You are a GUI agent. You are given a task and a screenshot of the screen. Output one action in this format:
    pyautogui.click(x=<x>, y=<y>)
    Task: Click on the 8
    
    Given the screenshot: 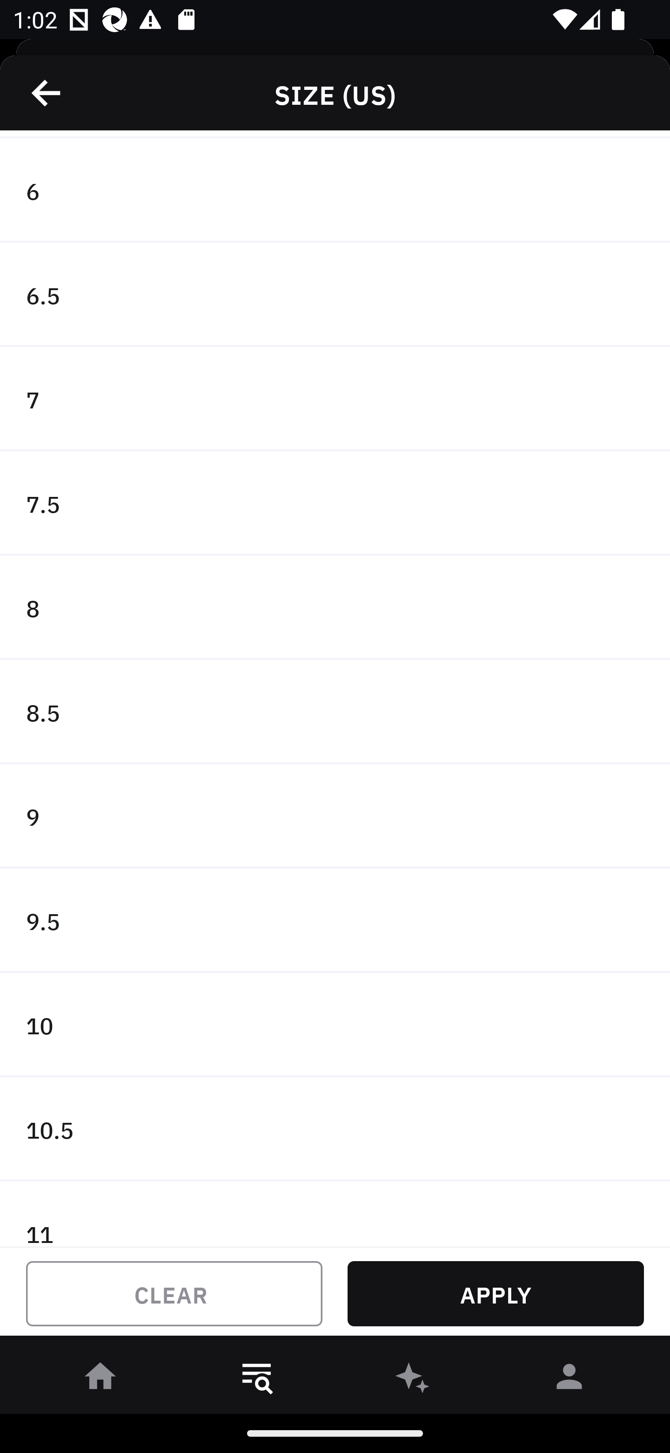 What is the action you would take?
    pyautogui.click(x=335, y=607)
    